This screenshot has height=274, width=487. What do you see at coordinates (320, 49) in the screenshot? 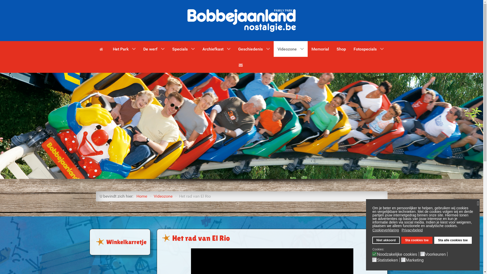
I see `Memorial` at bounding box center [320, 49].